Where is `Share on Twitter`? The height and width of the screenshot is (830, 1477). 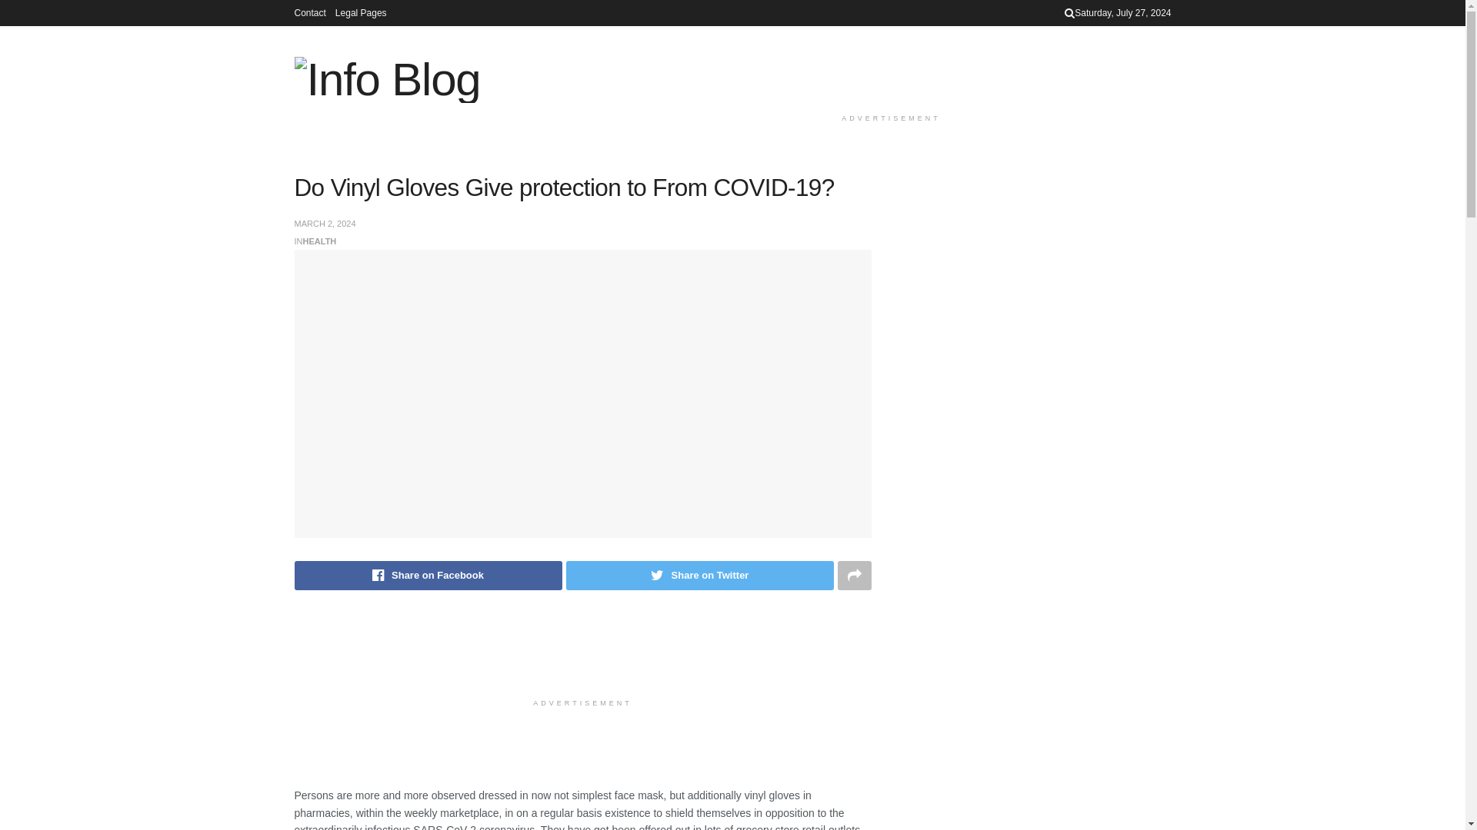
Share on Twitter is located at coordinates (700, 575).